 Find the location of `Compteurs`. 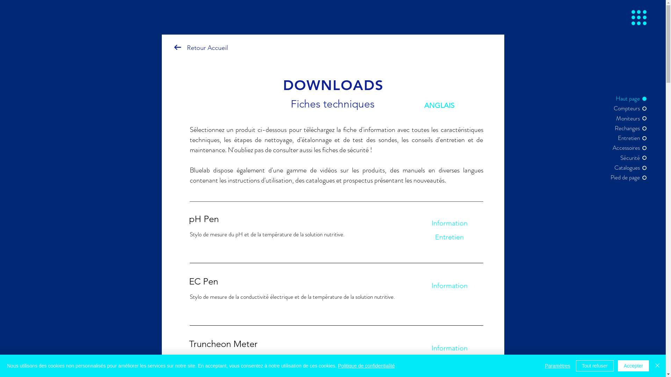

Compteurs is located at coordinates (622, 109).